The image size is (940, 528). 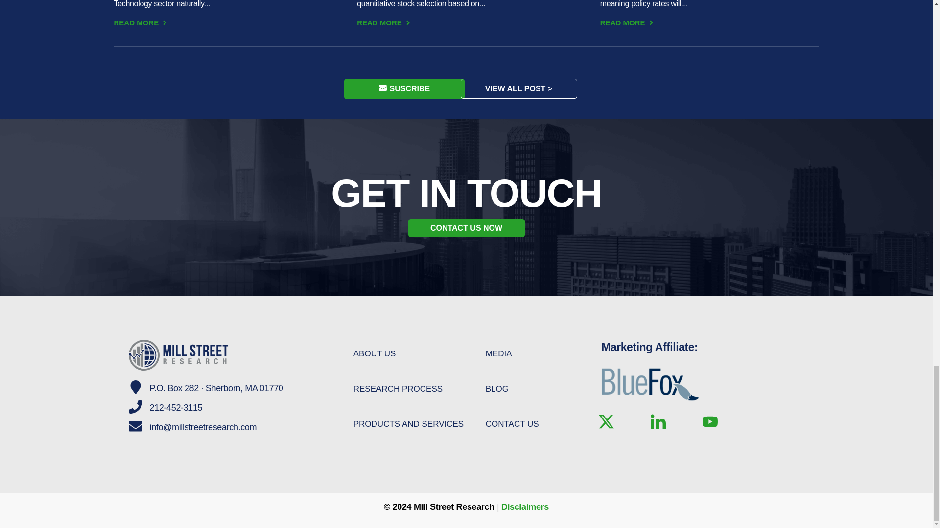 I want to click on READ MORE, so click(x=141, y=23).